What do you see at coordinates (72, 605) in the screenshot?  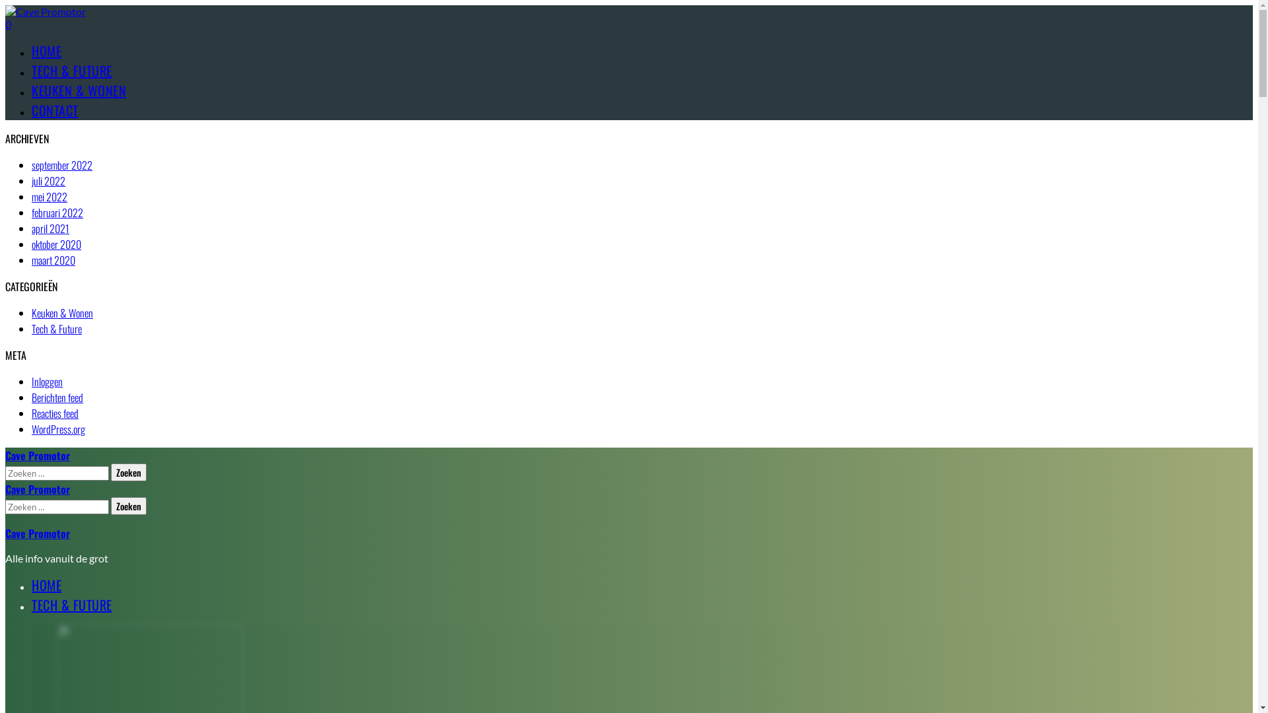 I see `TECH & FUTURE` at bounding box center [72, 605].